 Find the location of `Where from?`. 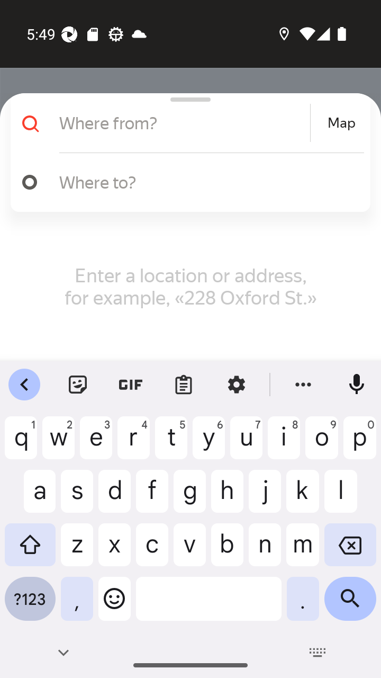

Where from? is located at coordinates (183, 123).